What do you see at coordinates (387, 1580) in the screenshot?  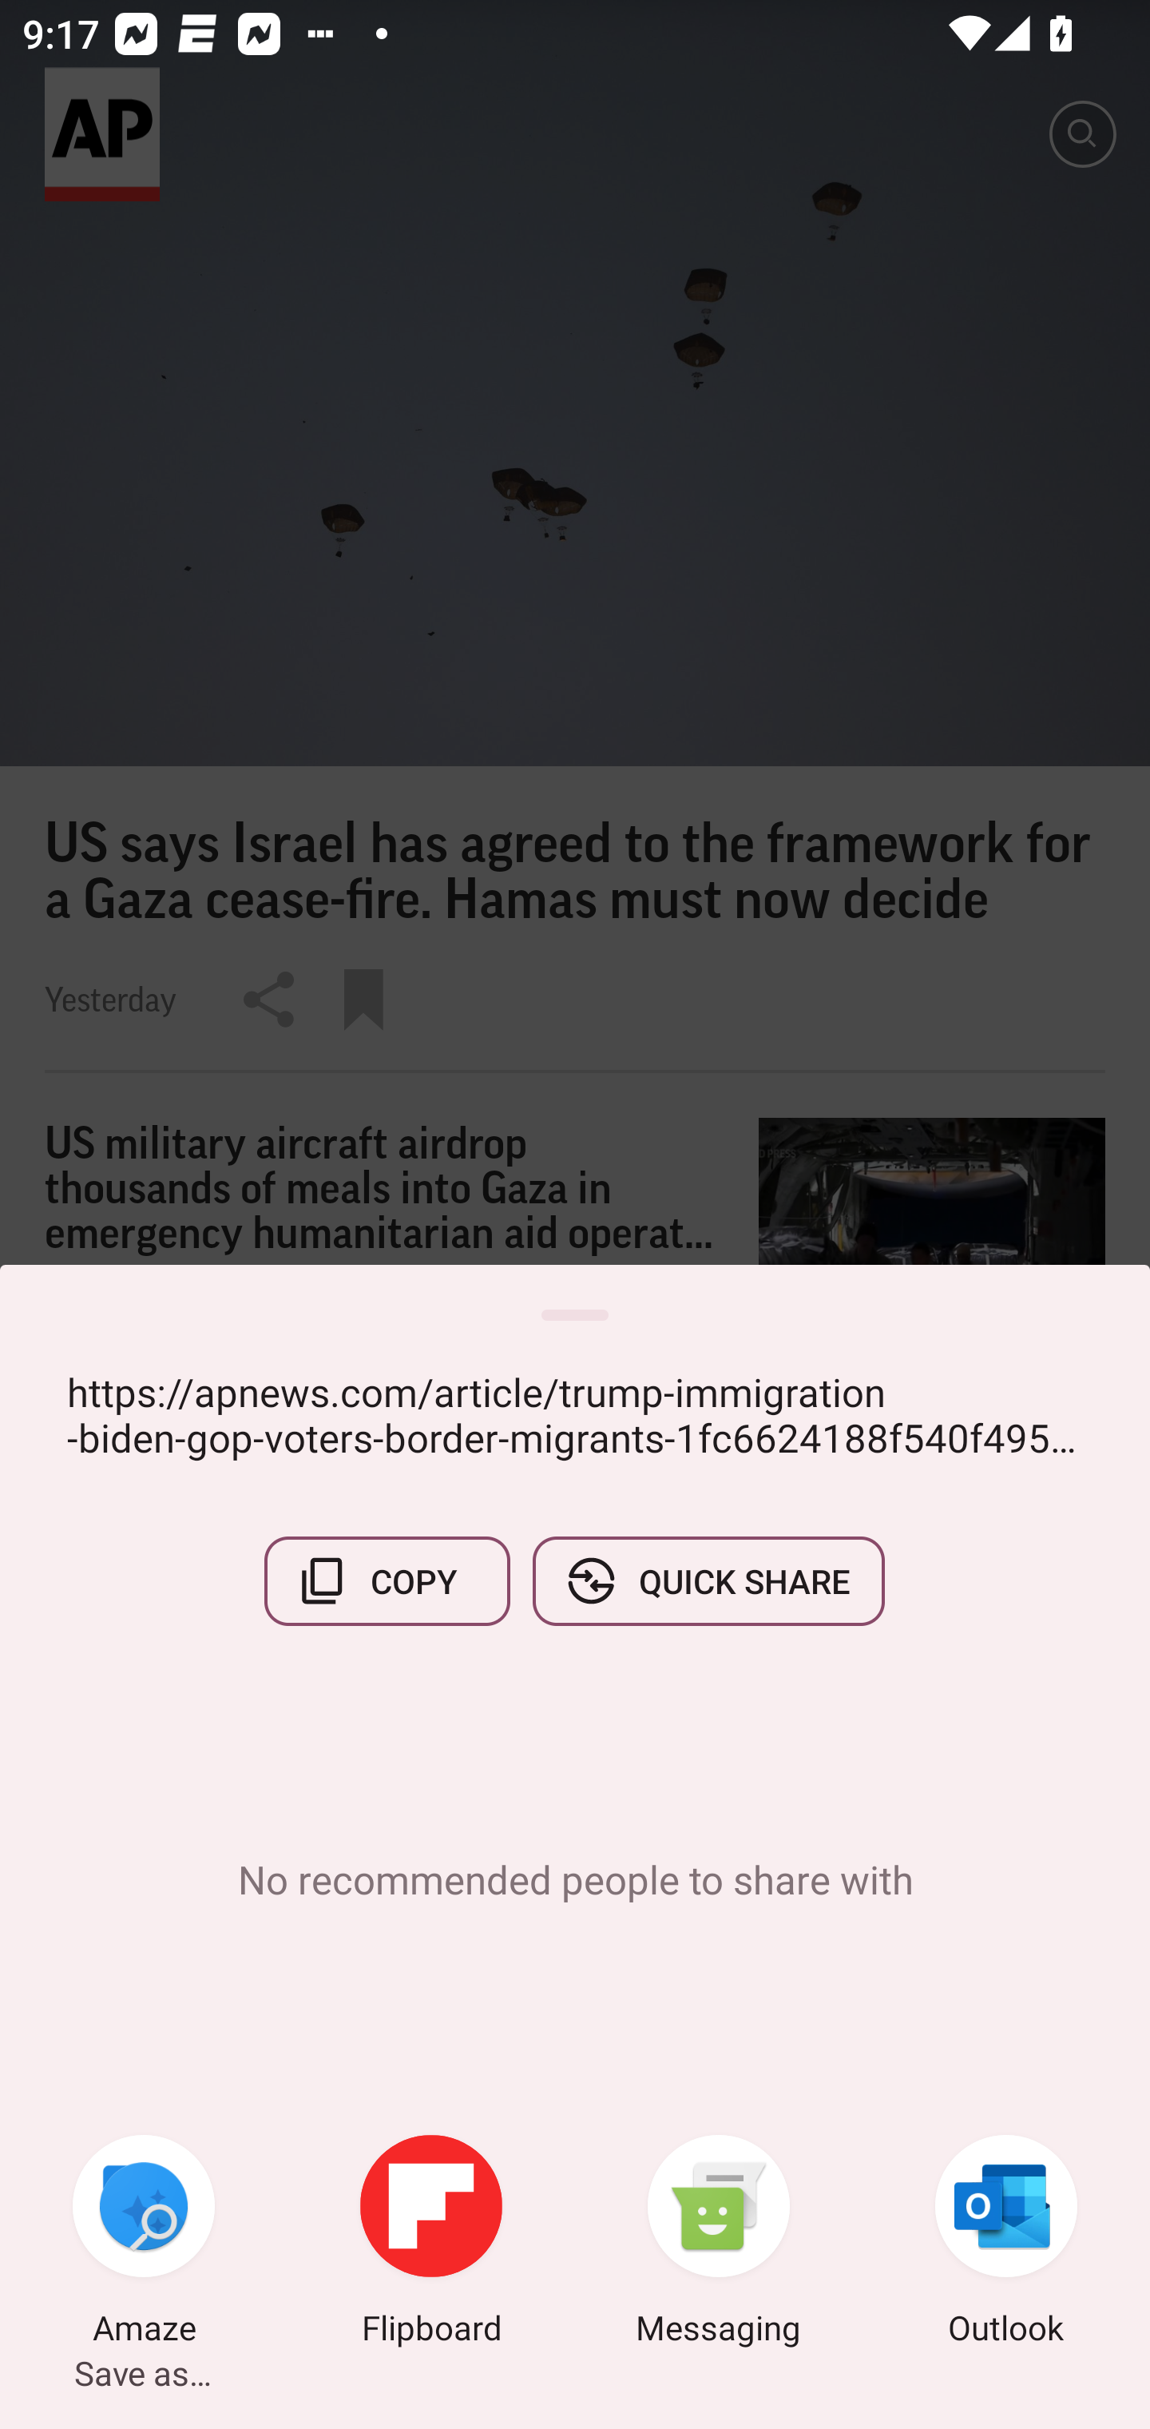 I see `COPY` at bounding box center [387, 1580].